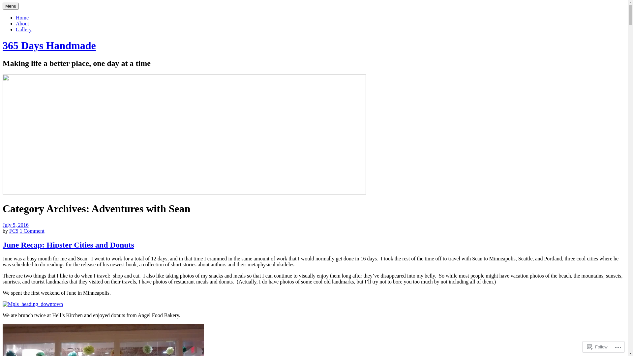 The height and width of the screenshot is (356, 633). I want to click on FC5, so click(14, 231).